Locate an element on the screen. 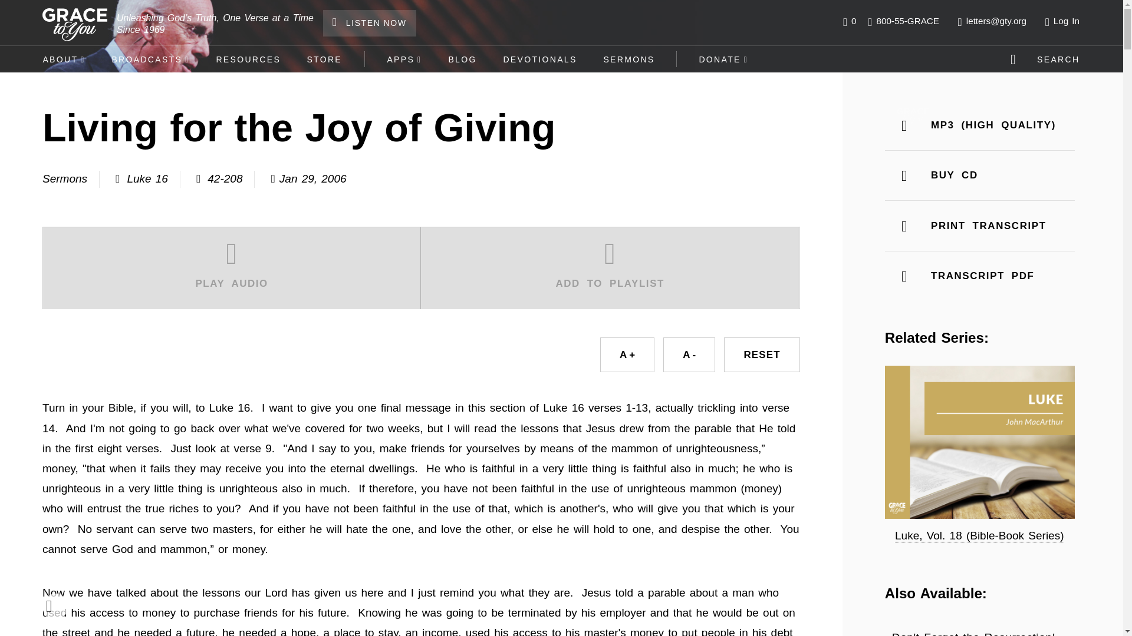 Image resolution: width=1132 pixels, height=636 pixels. SERMONS is located at coordinates (628, 59).